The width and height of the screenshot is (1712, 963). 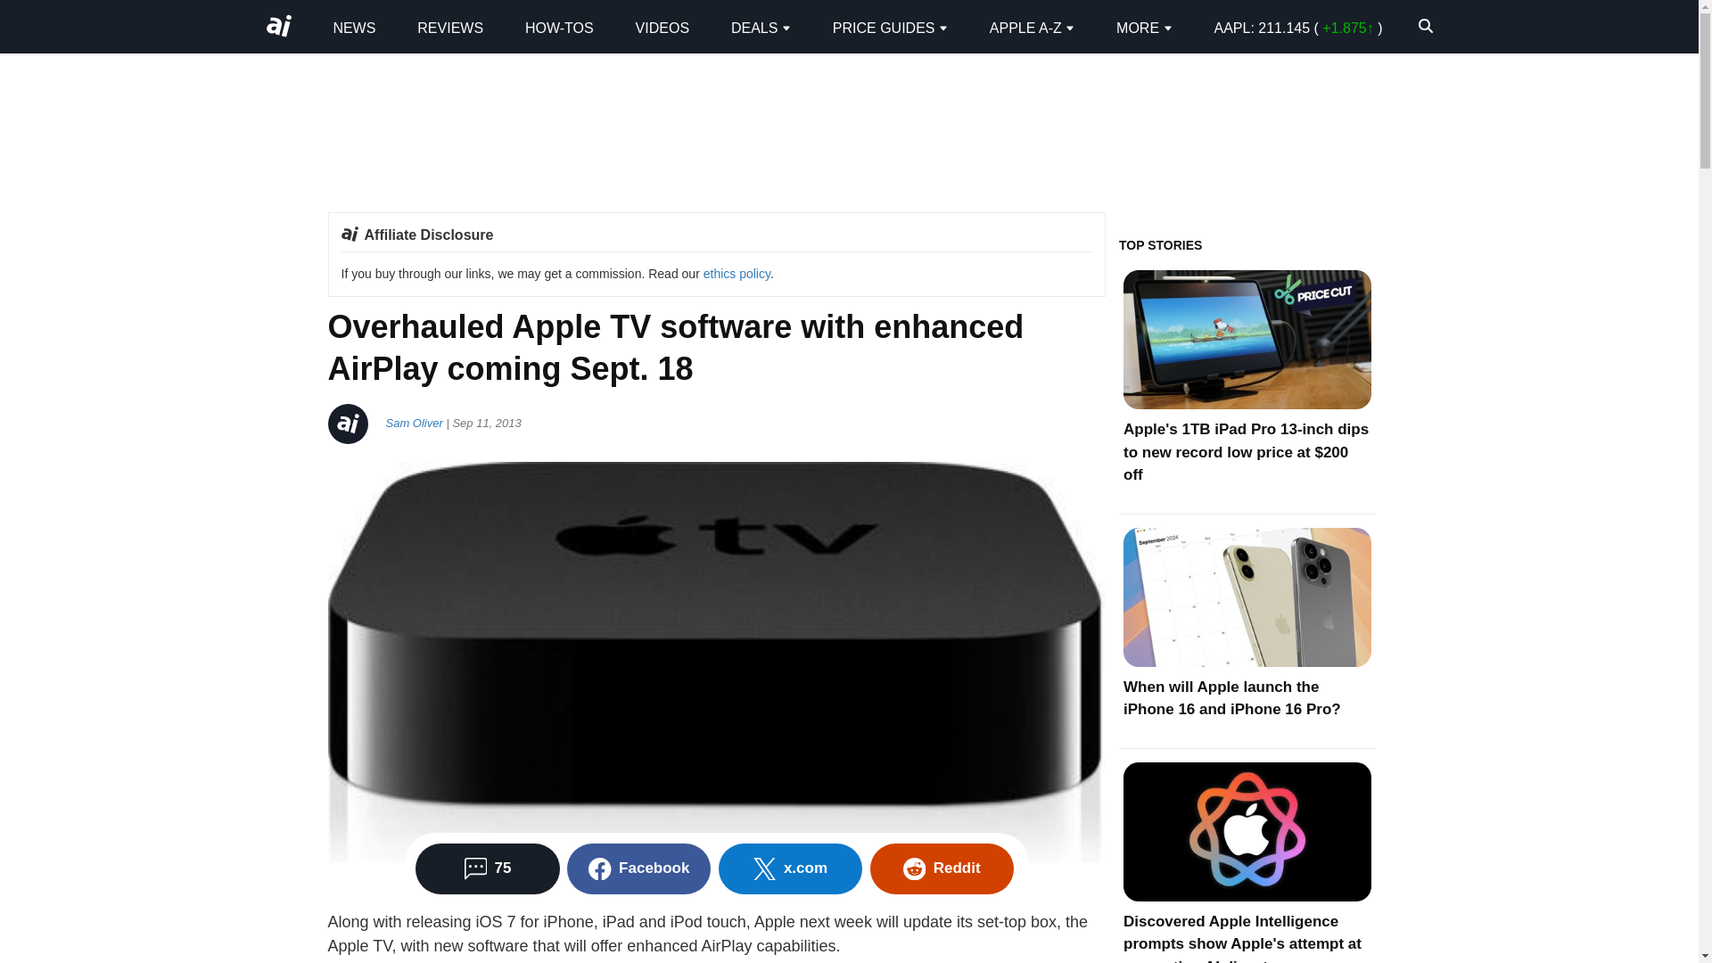 I want to click on Reviews, so click(x=449, y=27).